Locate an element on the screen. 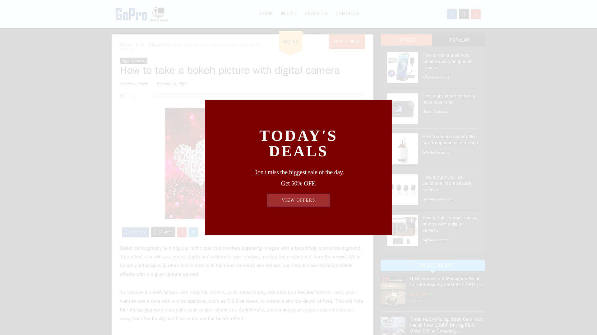 The width and height of the screenshot is (597, 335). View all posts in Digital Cameras is located at coordinates (134, 61).